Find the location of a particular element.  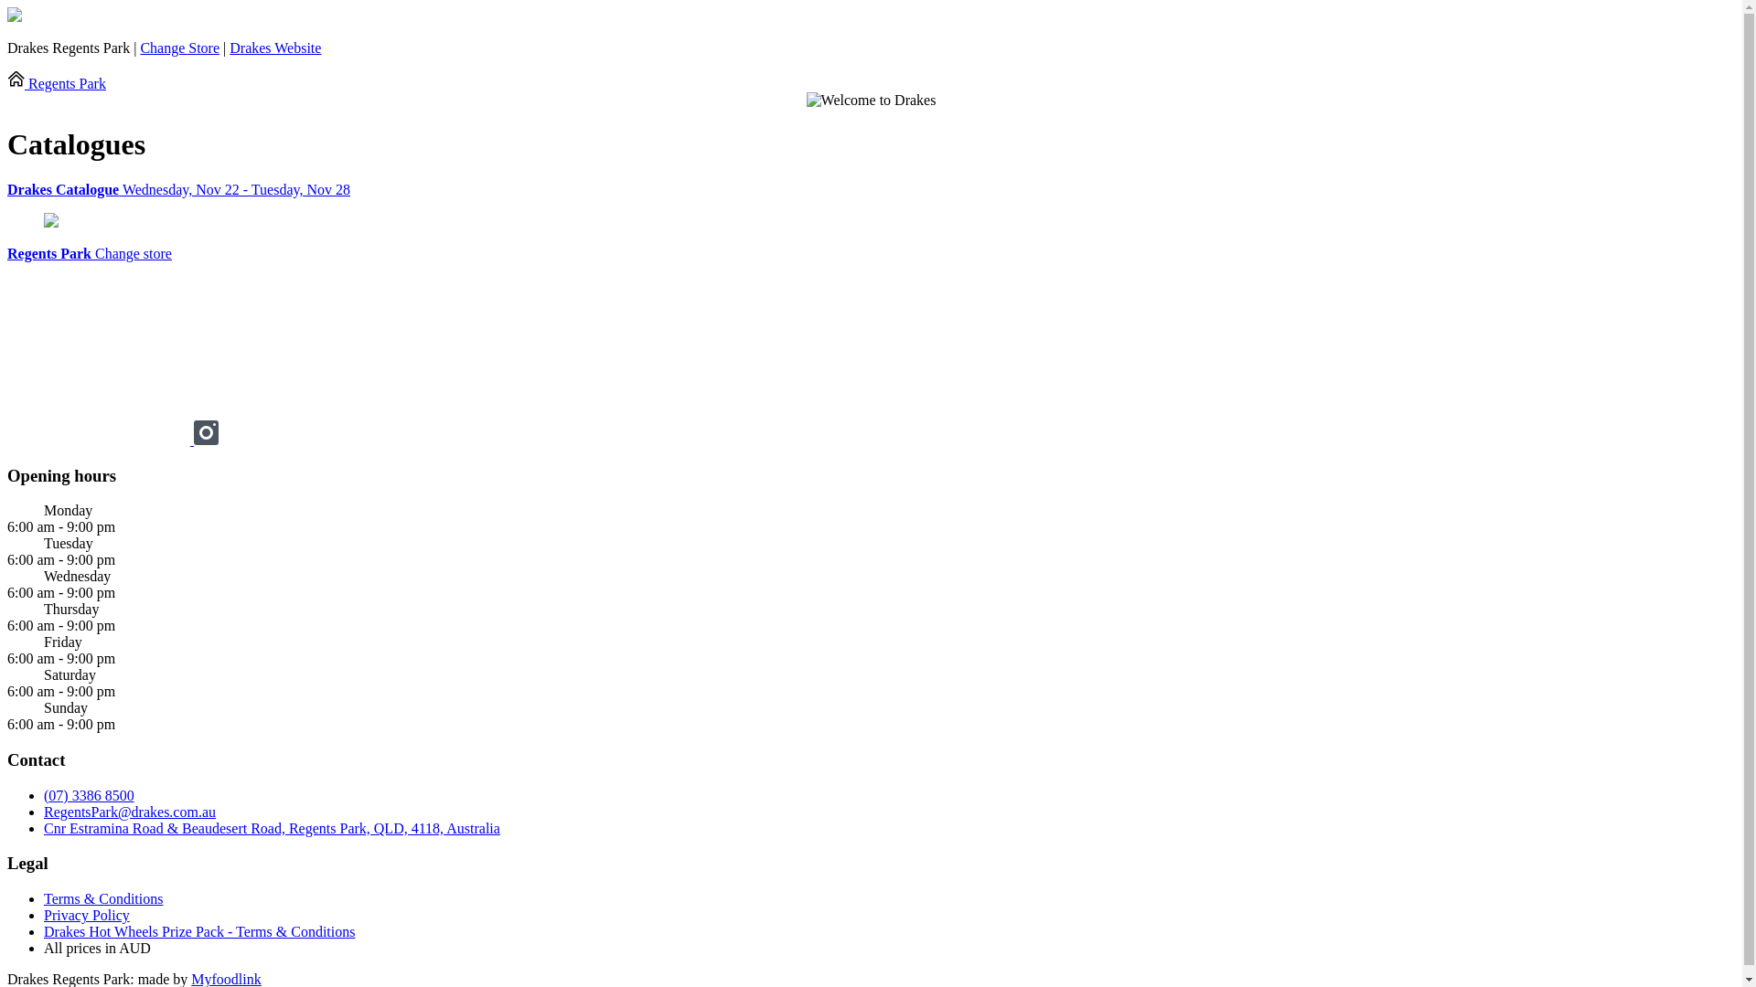

Terms & Conditions is located at coordinates (103, 899).